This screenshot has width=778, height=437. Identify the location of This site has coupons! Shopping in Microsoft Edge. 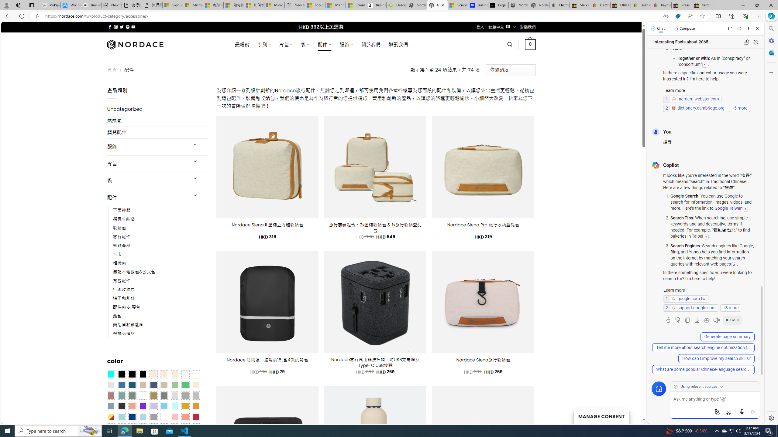
(678, 16).